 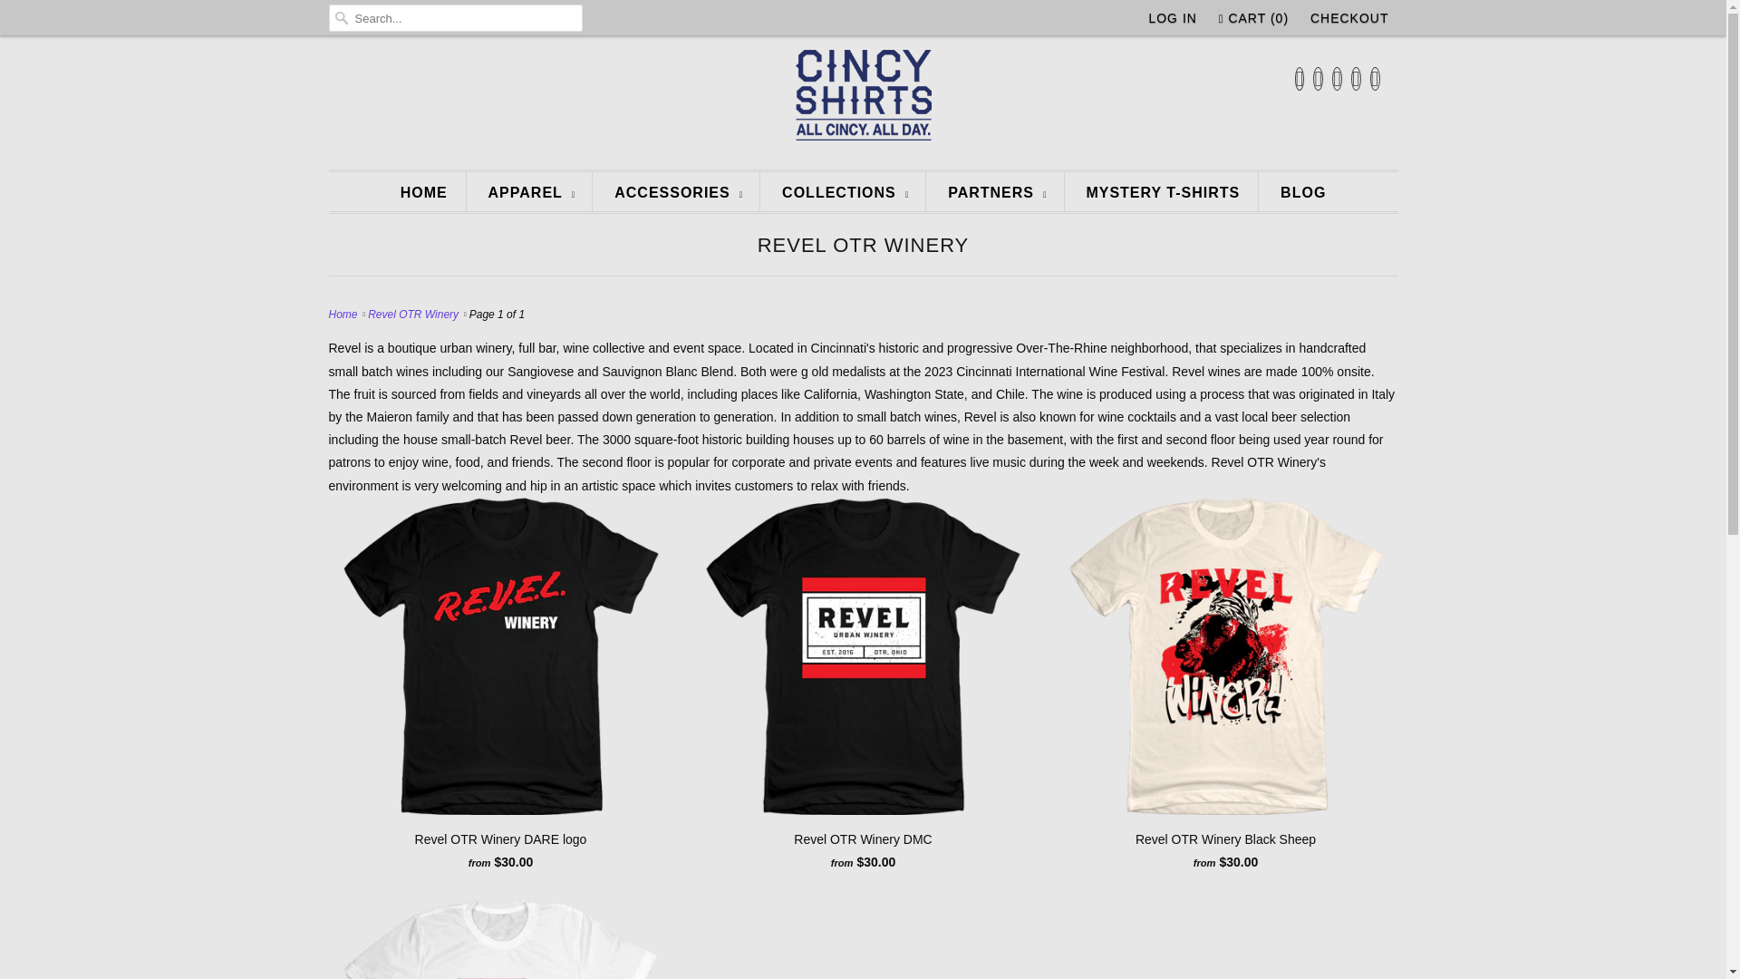 What do you see at coordinates (1318, 79) in the screenshot?
I see `Cincy Shirts on Facebook` at bounding box center [1318, 79].